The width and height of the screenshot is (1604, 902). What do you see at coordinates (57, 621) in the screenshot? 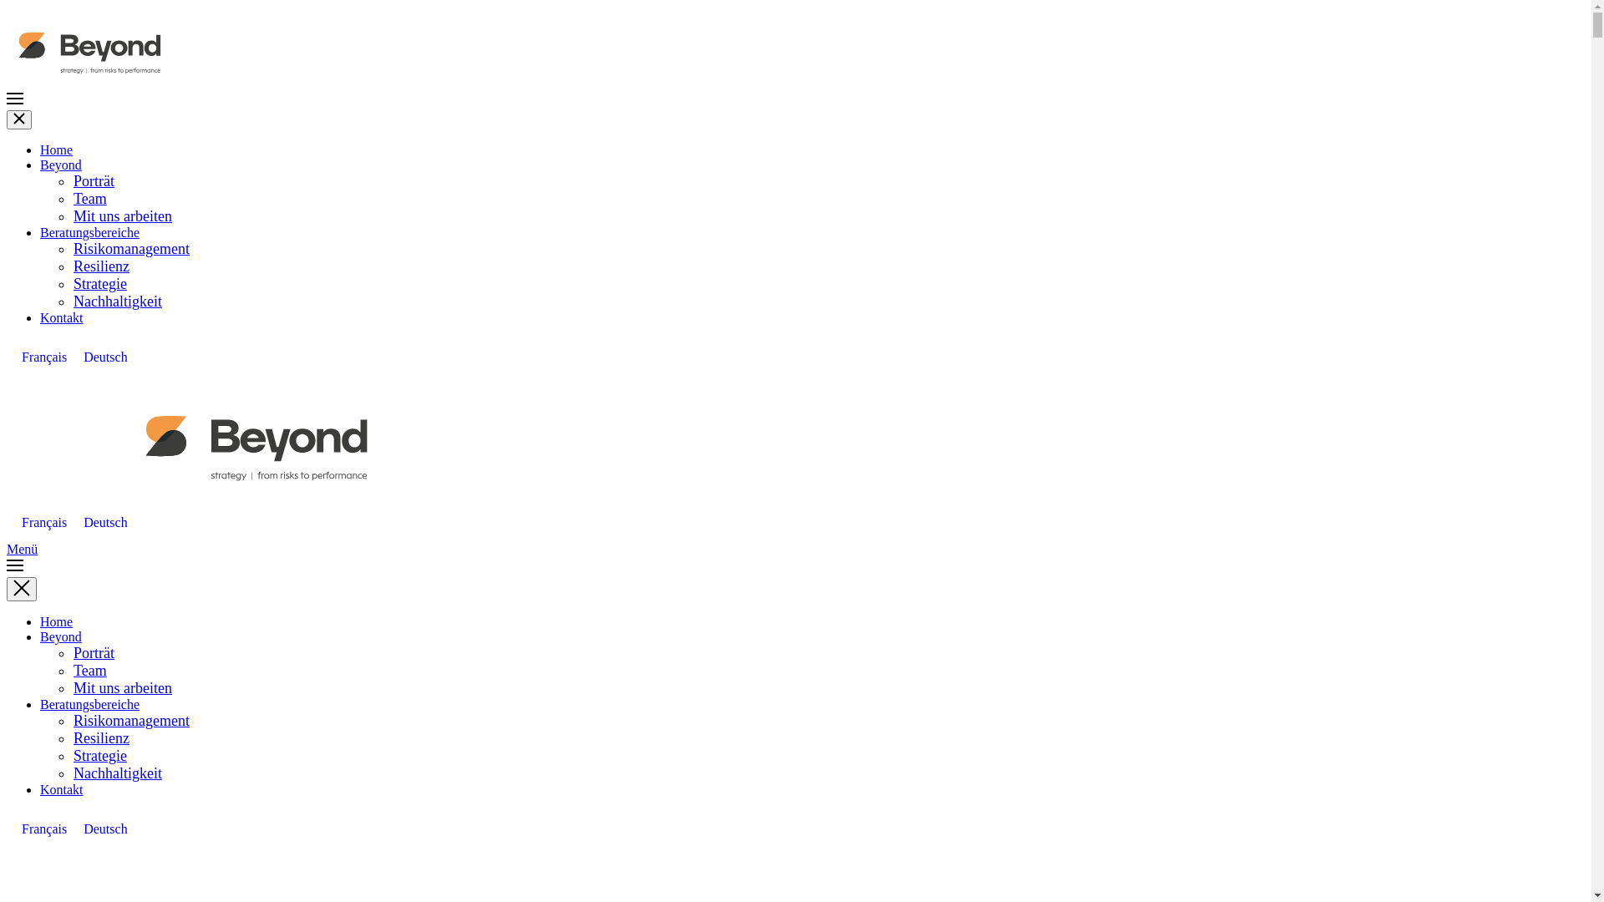
I see `Home` at bounding box center [57, 621].